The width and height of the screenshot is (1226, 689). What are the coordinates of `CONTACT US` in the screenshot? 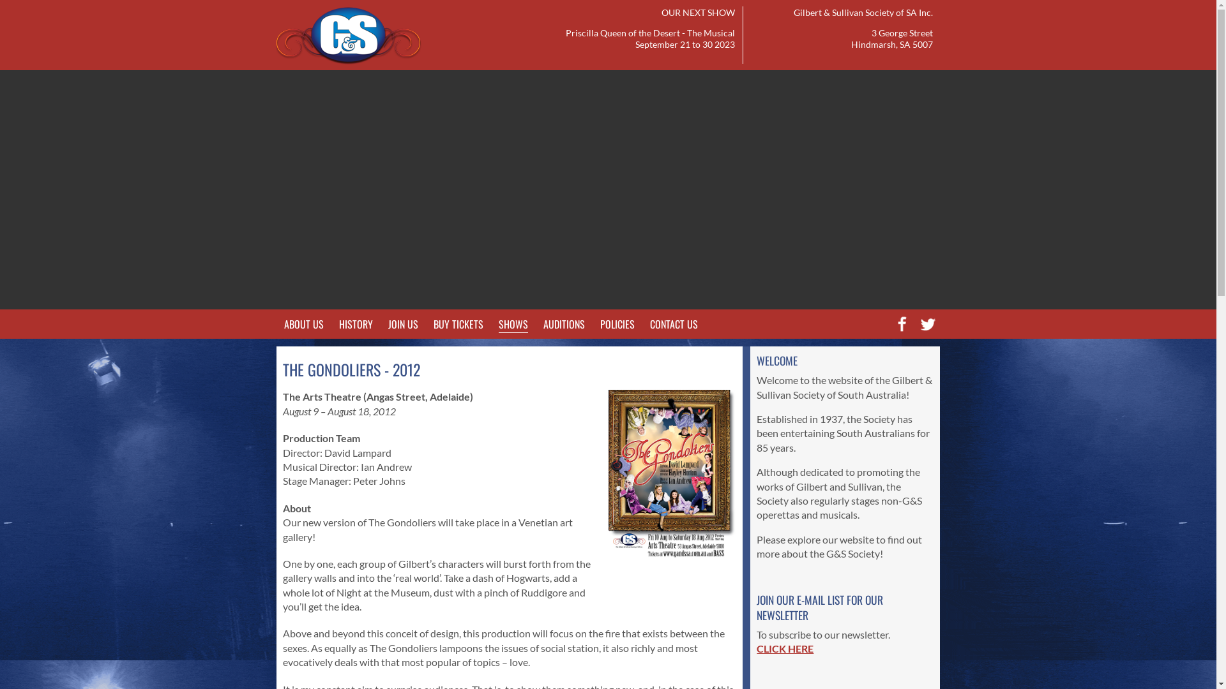 It's located at (674, 324).